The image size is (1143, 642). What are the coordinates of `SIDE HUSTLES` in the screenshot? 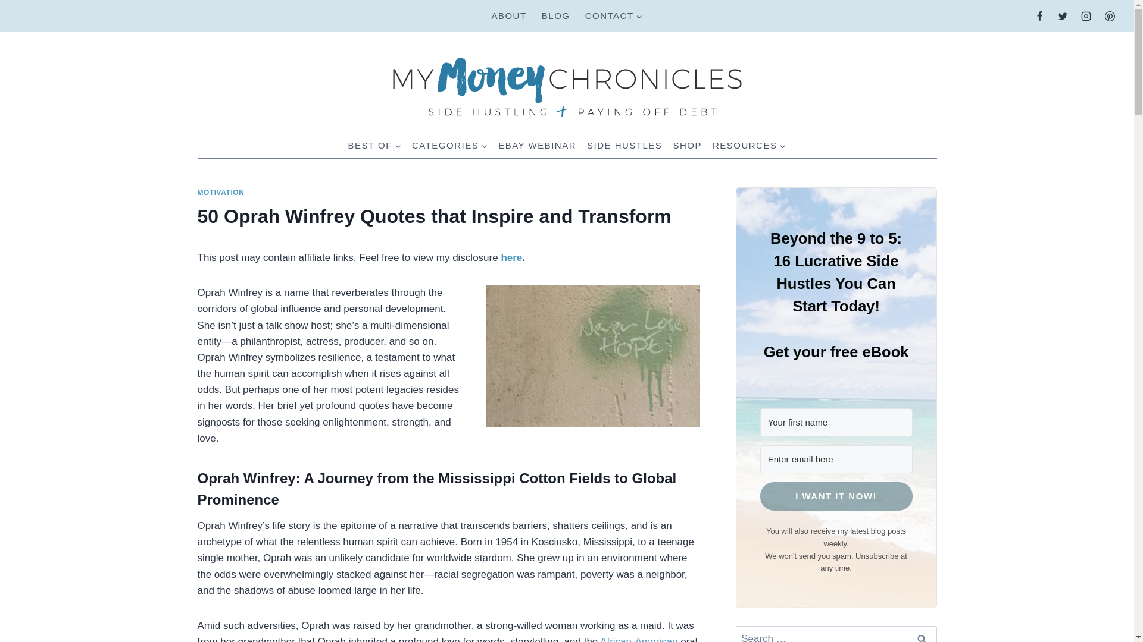 It's located at (624, 145).